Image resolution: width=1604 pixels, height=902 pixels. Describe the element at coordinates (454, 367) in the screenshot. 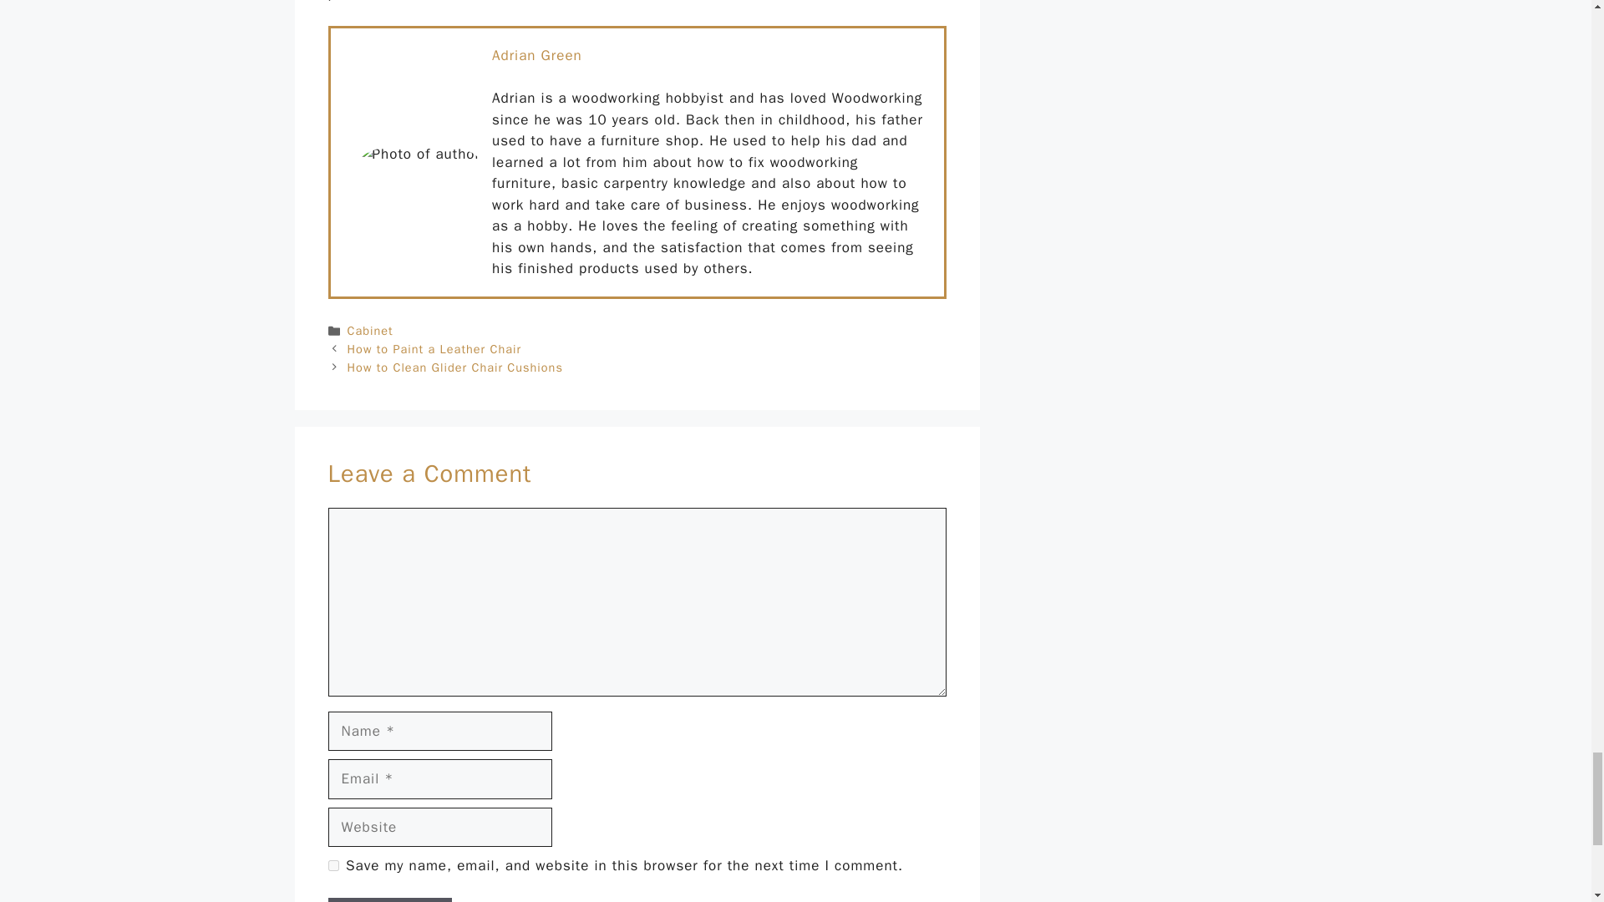

I see `How to Clean Glider Chair Cushions` at that location.